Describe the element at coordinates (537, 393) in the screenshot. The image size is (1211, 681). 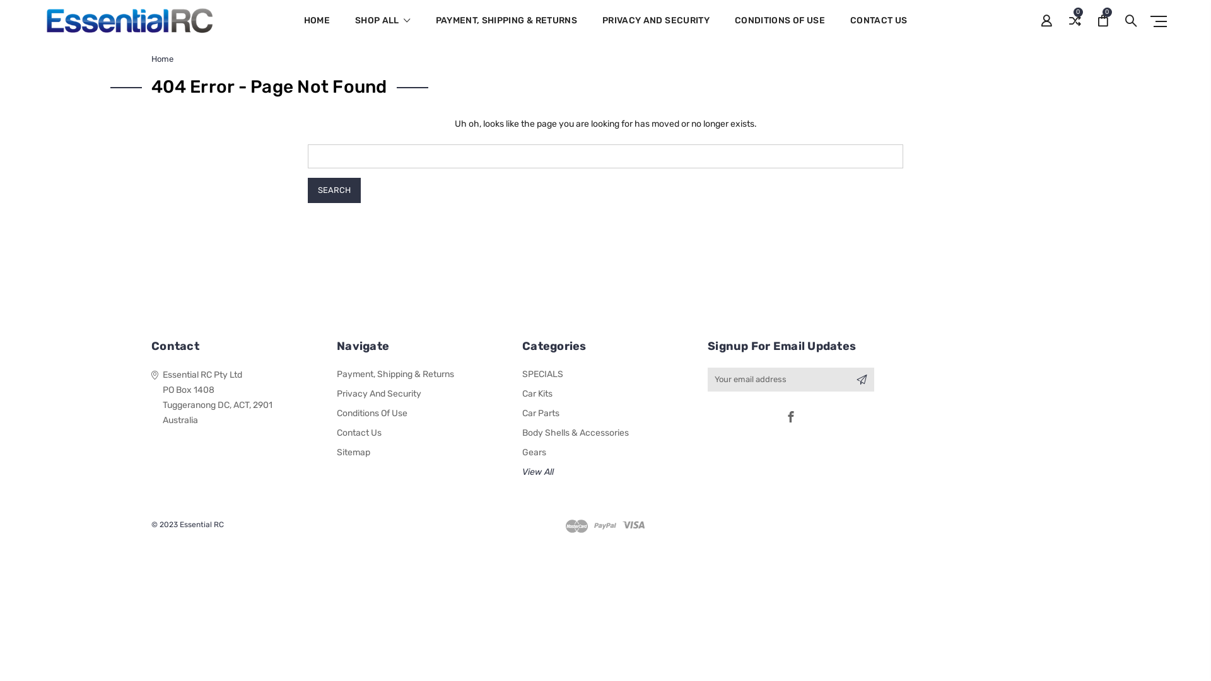
I see `Car Kits` at that location.